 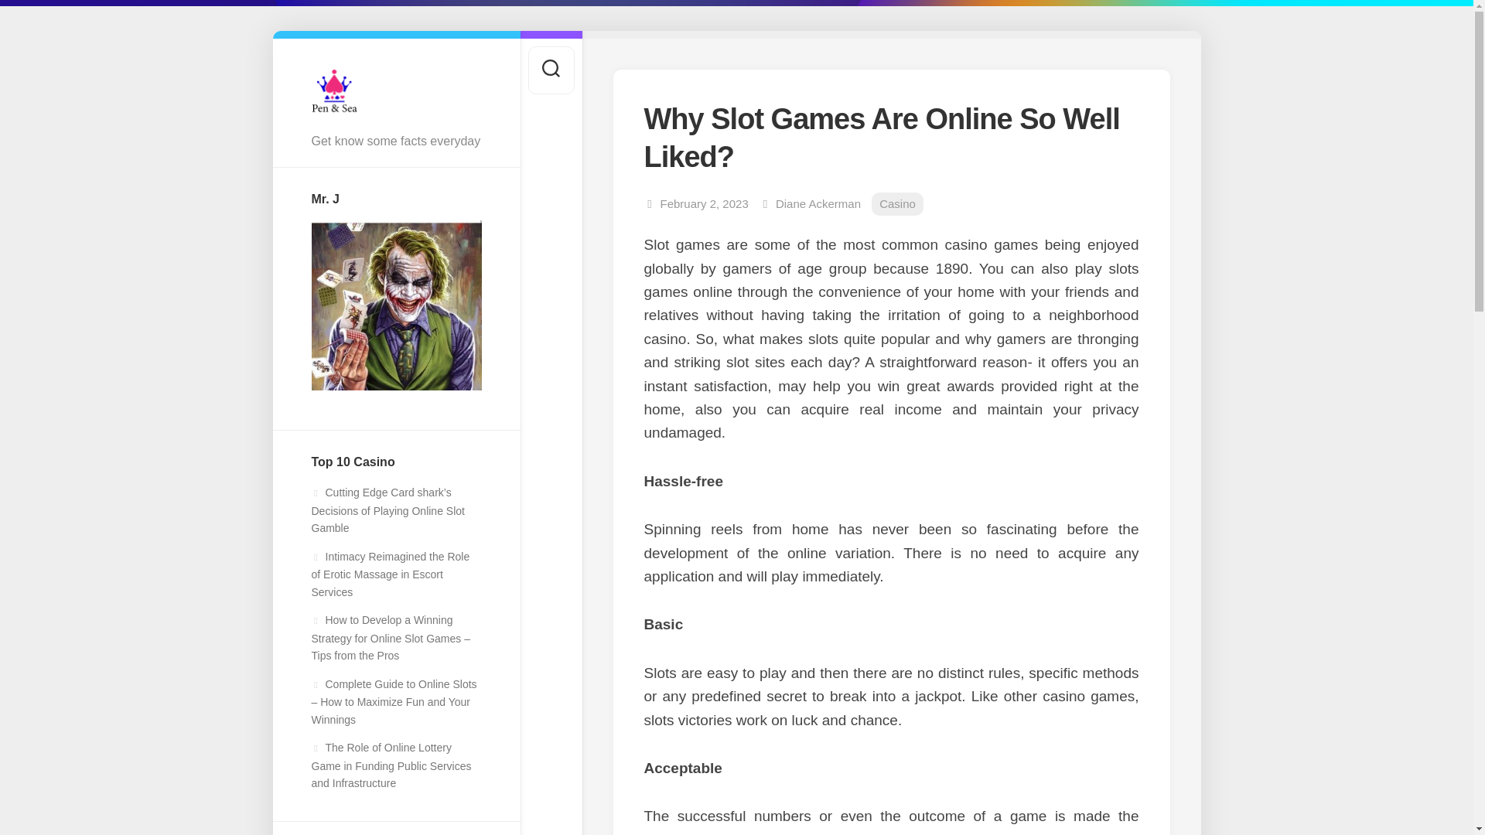 I want to click on Diane Ackerman, so click(x=818, y=203).